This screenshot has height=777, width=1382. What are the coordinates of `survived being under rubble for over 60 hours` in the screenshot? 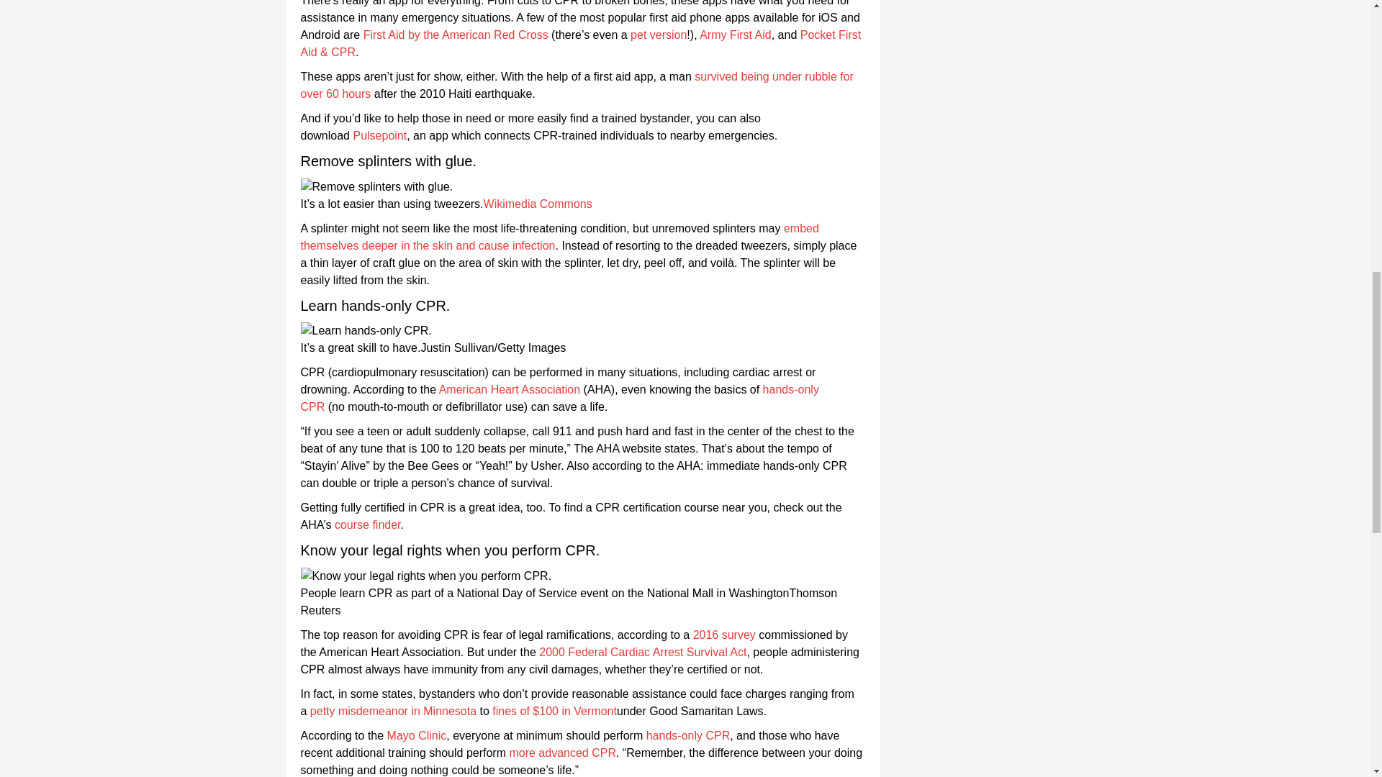 It's located at (577, 85).